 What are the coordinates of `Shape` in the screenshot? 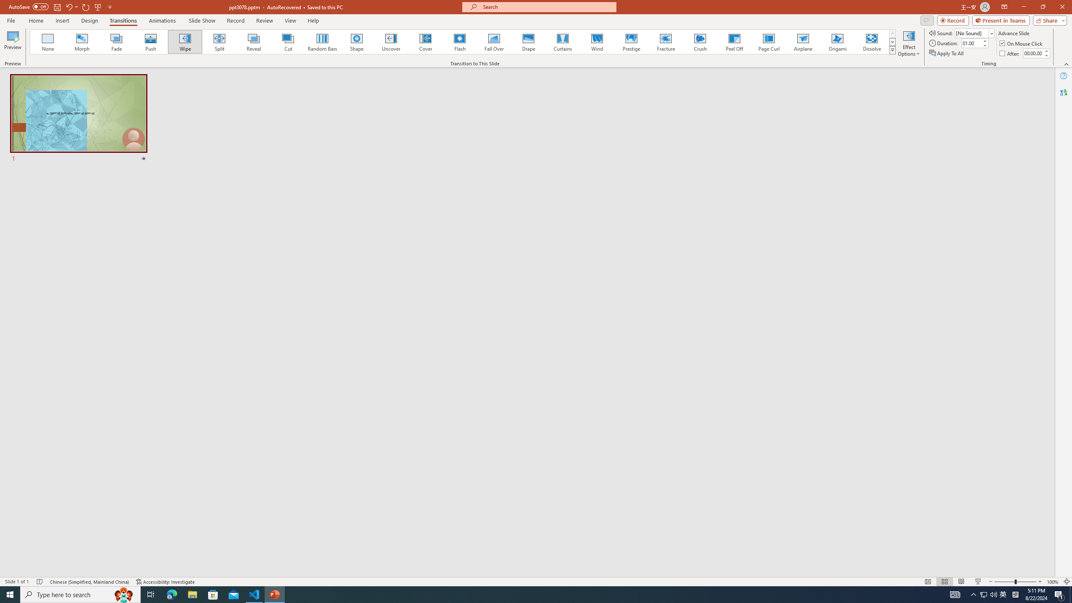 It's located at (357, 42).